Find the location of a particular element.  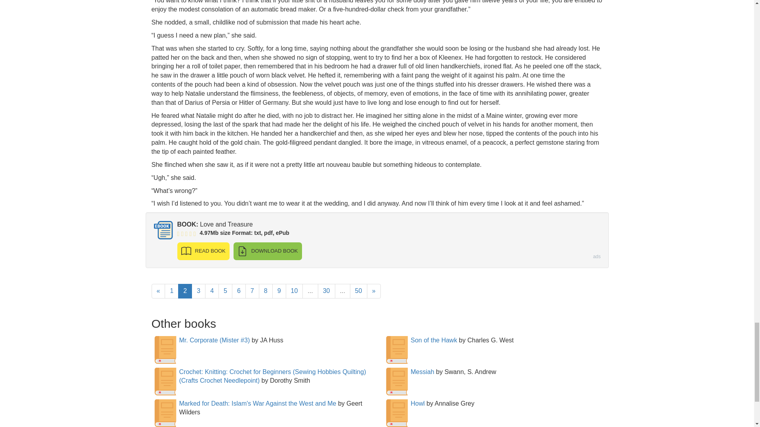

1 is located at coordinates (172, 291).